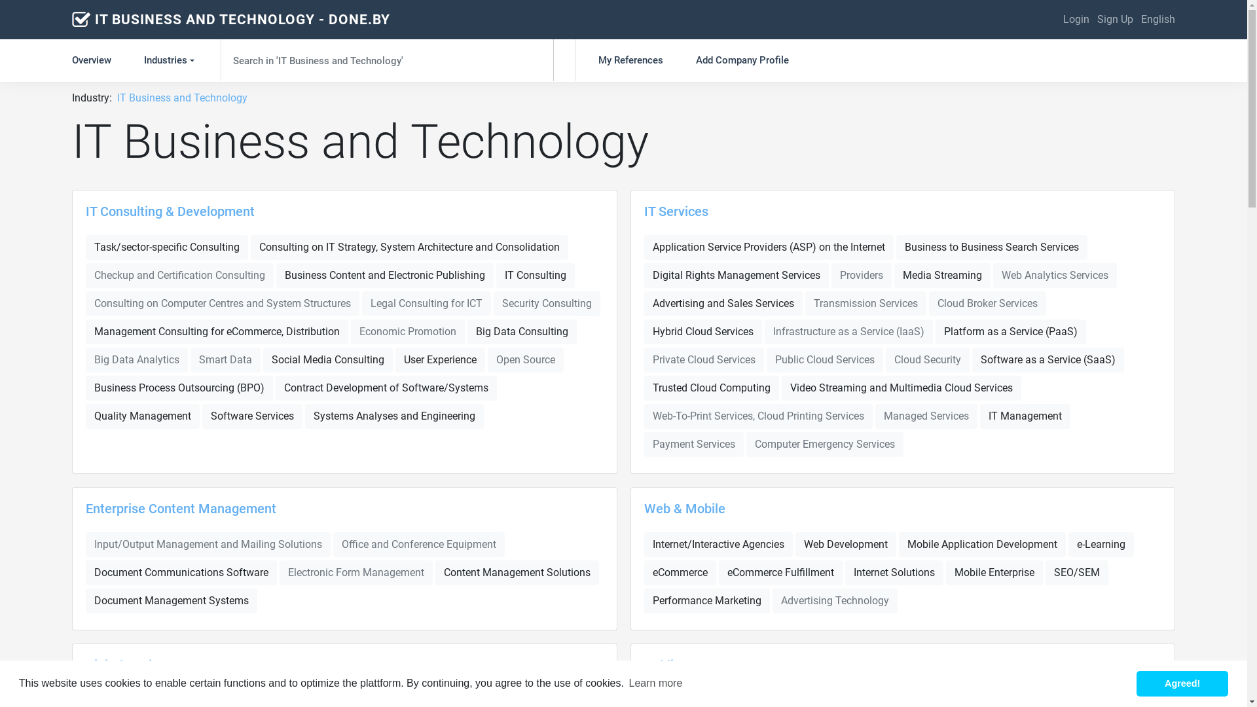 Image resolution: width=1257 pixels, height=707 pixels. Describe the element at coordinates (780, 572) in the screenshot. I see `eCommerce Fulfillment` at that location.